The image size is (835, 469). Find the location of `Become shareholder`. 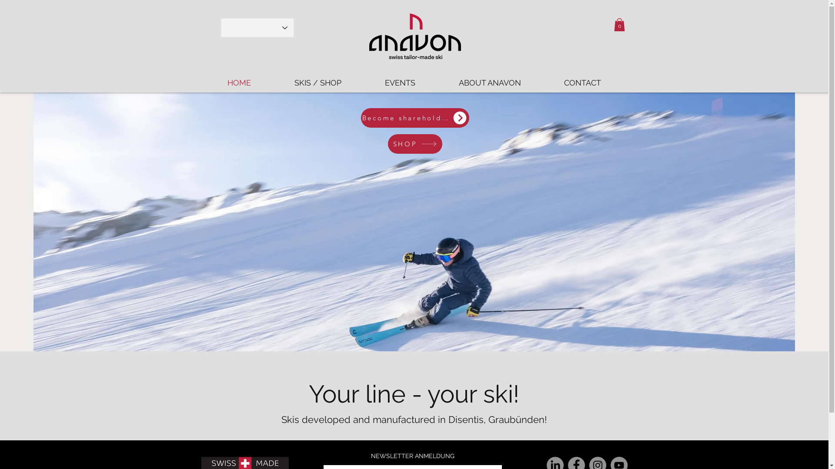

Become shareholder is located at coordinates (415, 118).